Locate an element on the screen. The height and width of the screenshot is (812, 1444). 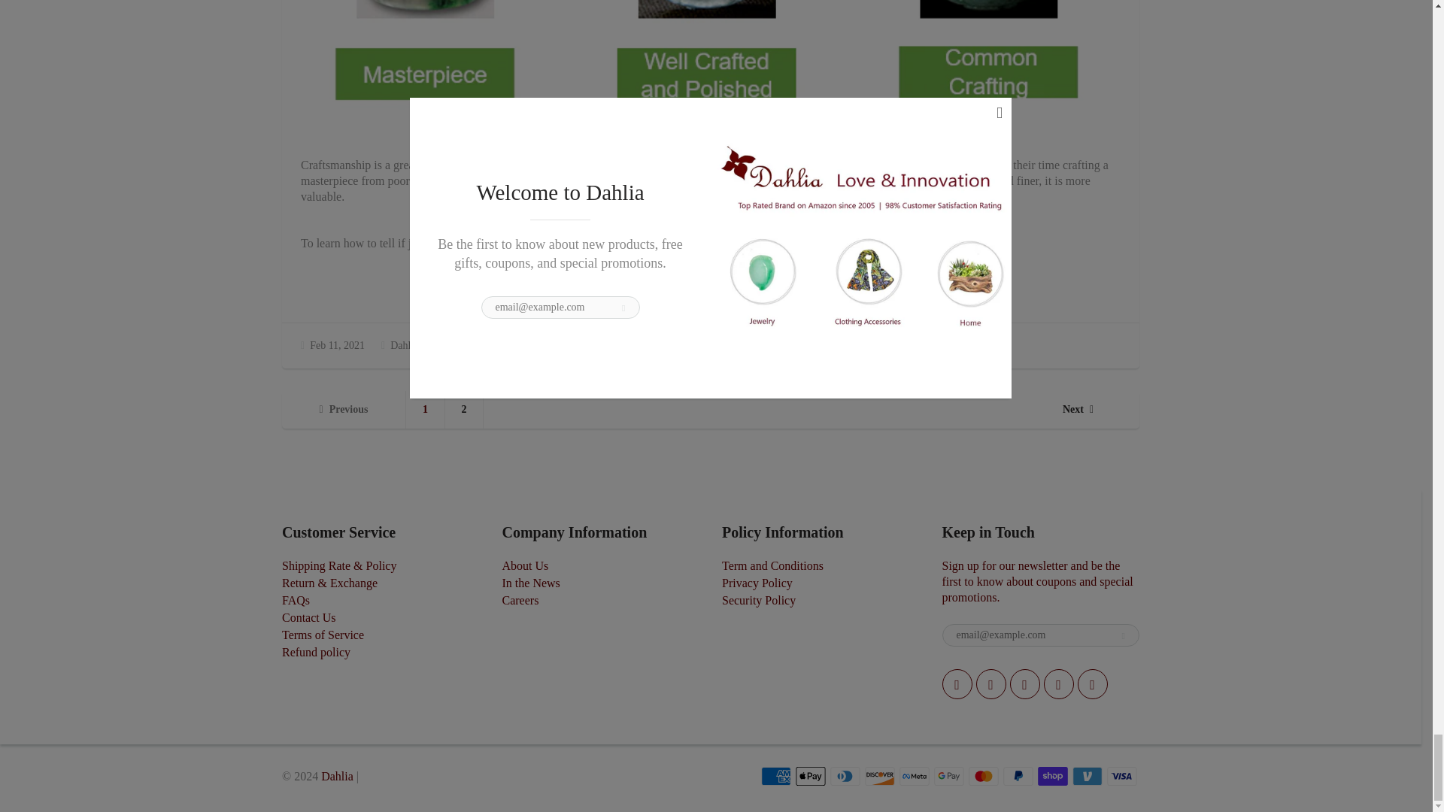
Venmo is located at coordinates (1088, 776).